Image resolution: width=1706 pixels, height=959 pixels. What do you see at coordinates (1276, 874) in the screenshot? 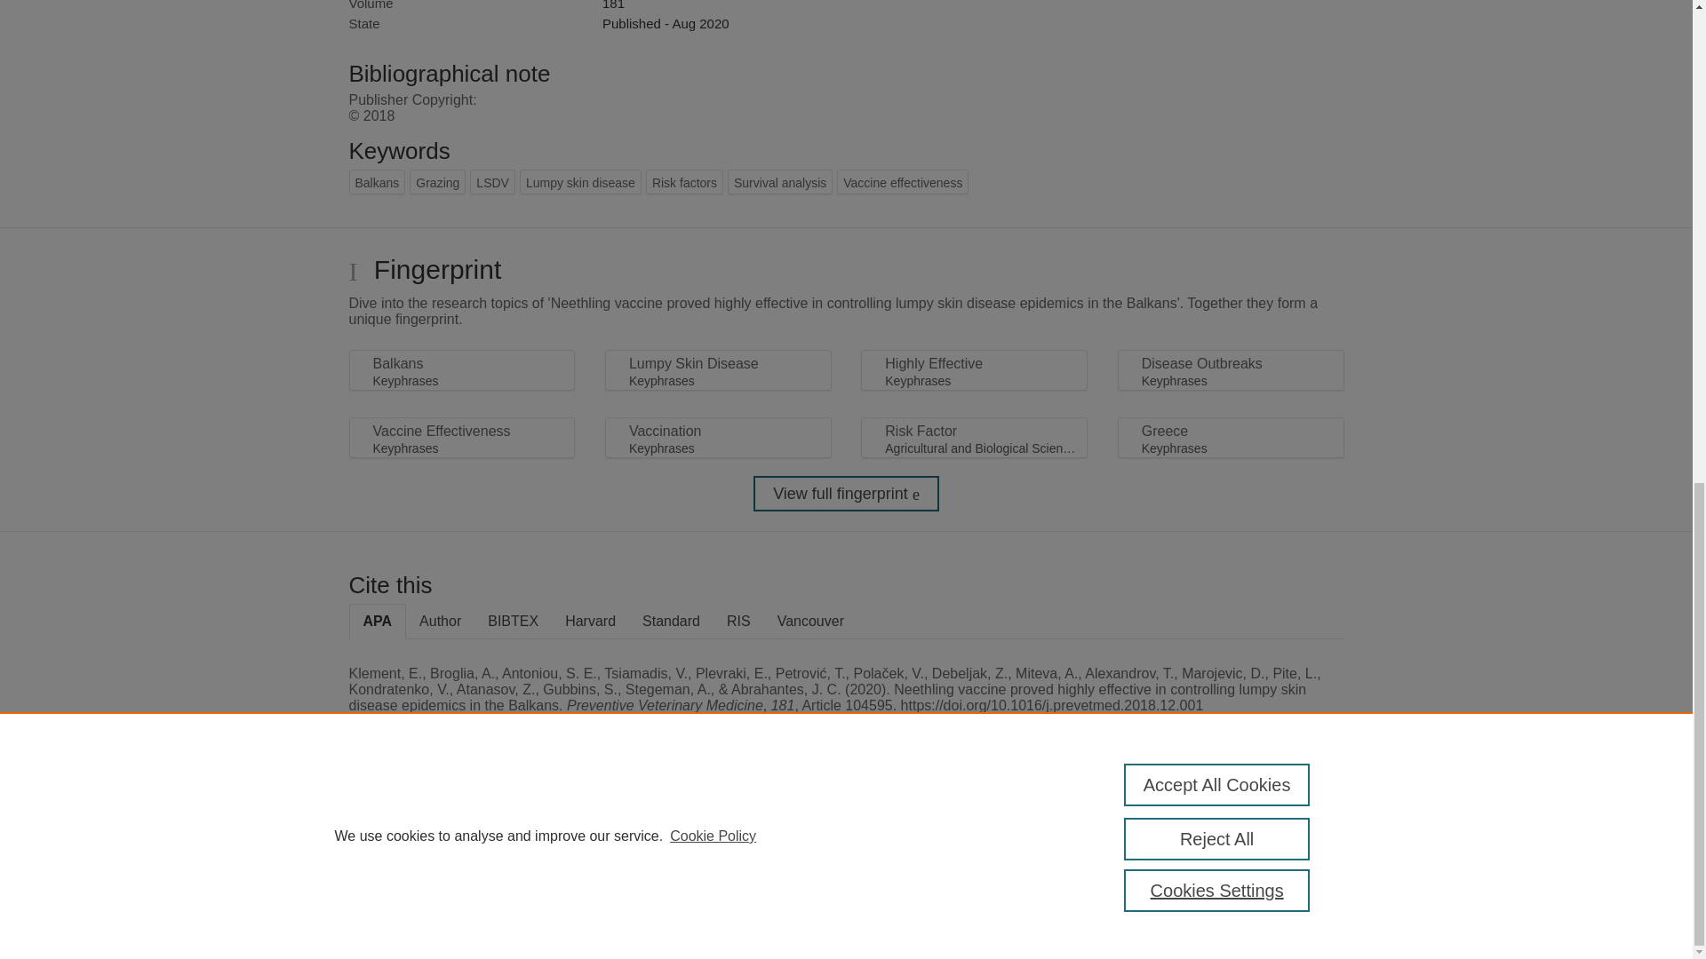
I see `Report vulnerability` at bounding box center [1276, 874].